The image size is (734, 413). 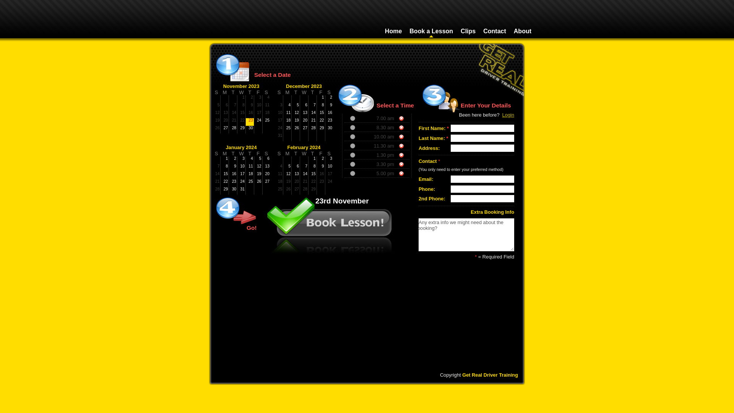 I want to click on Submit Booking, so click(x=495, y=270).